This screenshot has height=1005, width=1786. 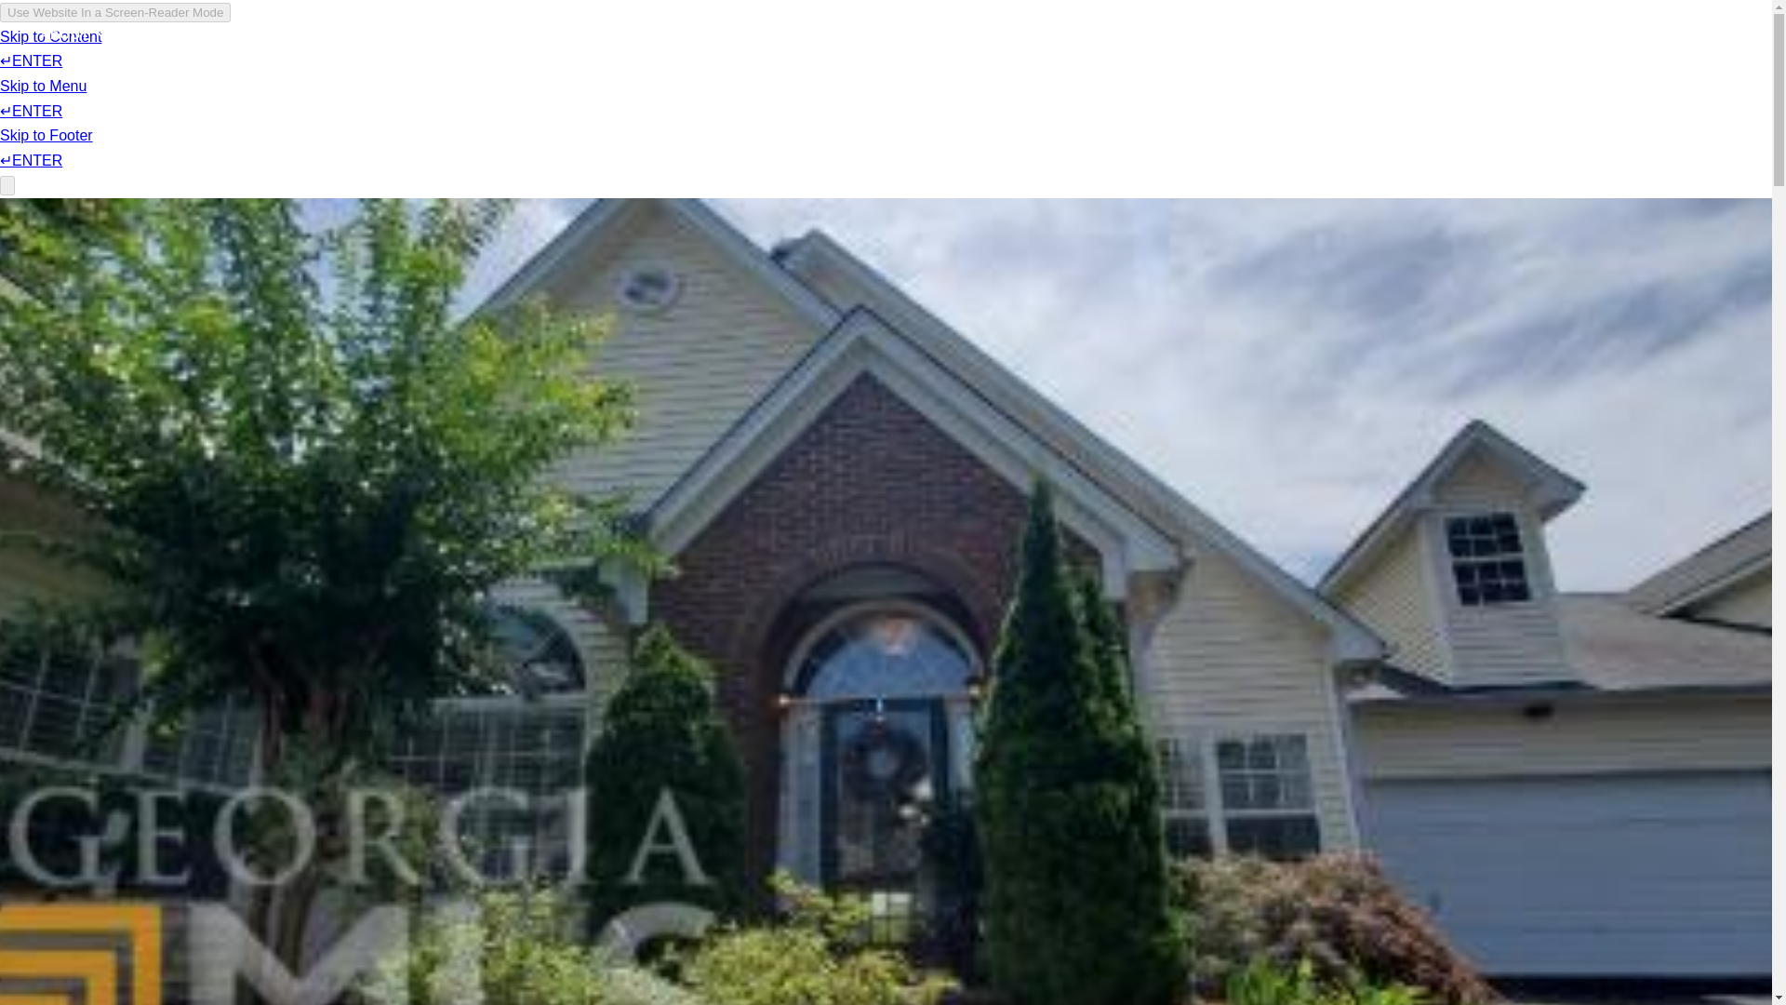 What do you see at coordinates (75, 82) in the screenshot?
I see `ABOUT` at bounding box center [75, 82].